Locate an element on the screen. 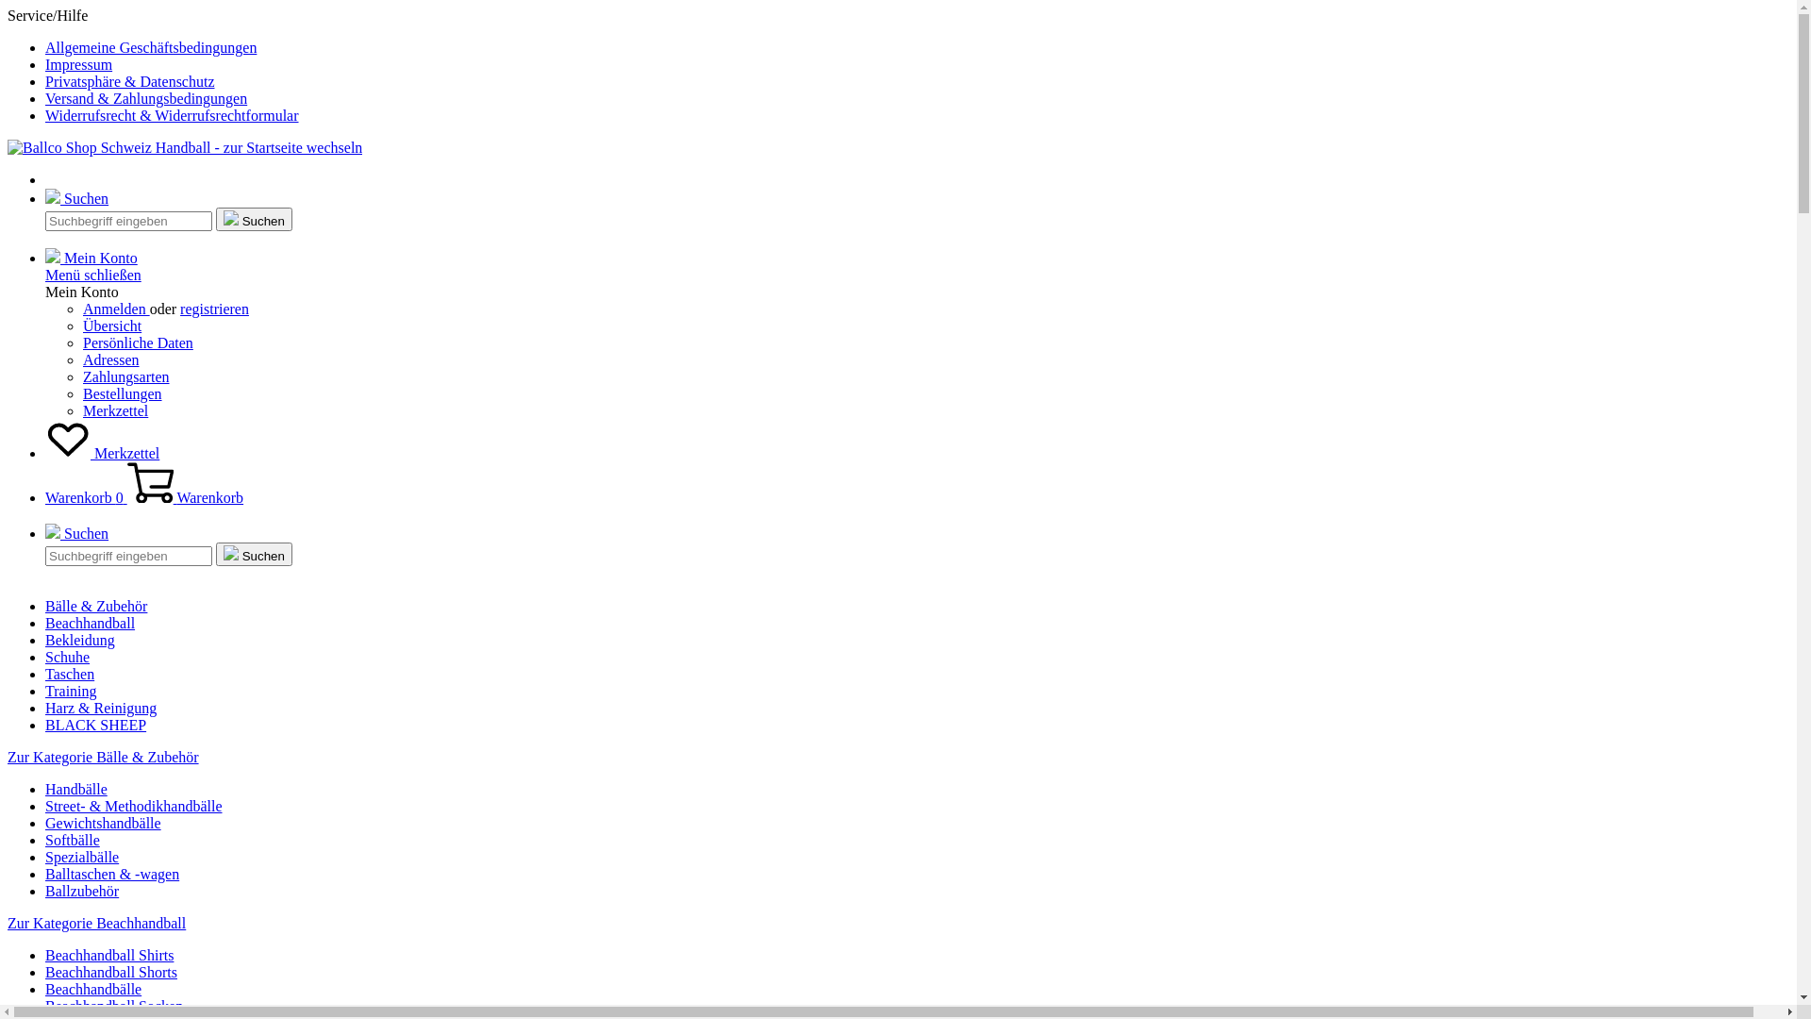  Warenkorb 0 Warenkorb is located at coordinates (144, 498).